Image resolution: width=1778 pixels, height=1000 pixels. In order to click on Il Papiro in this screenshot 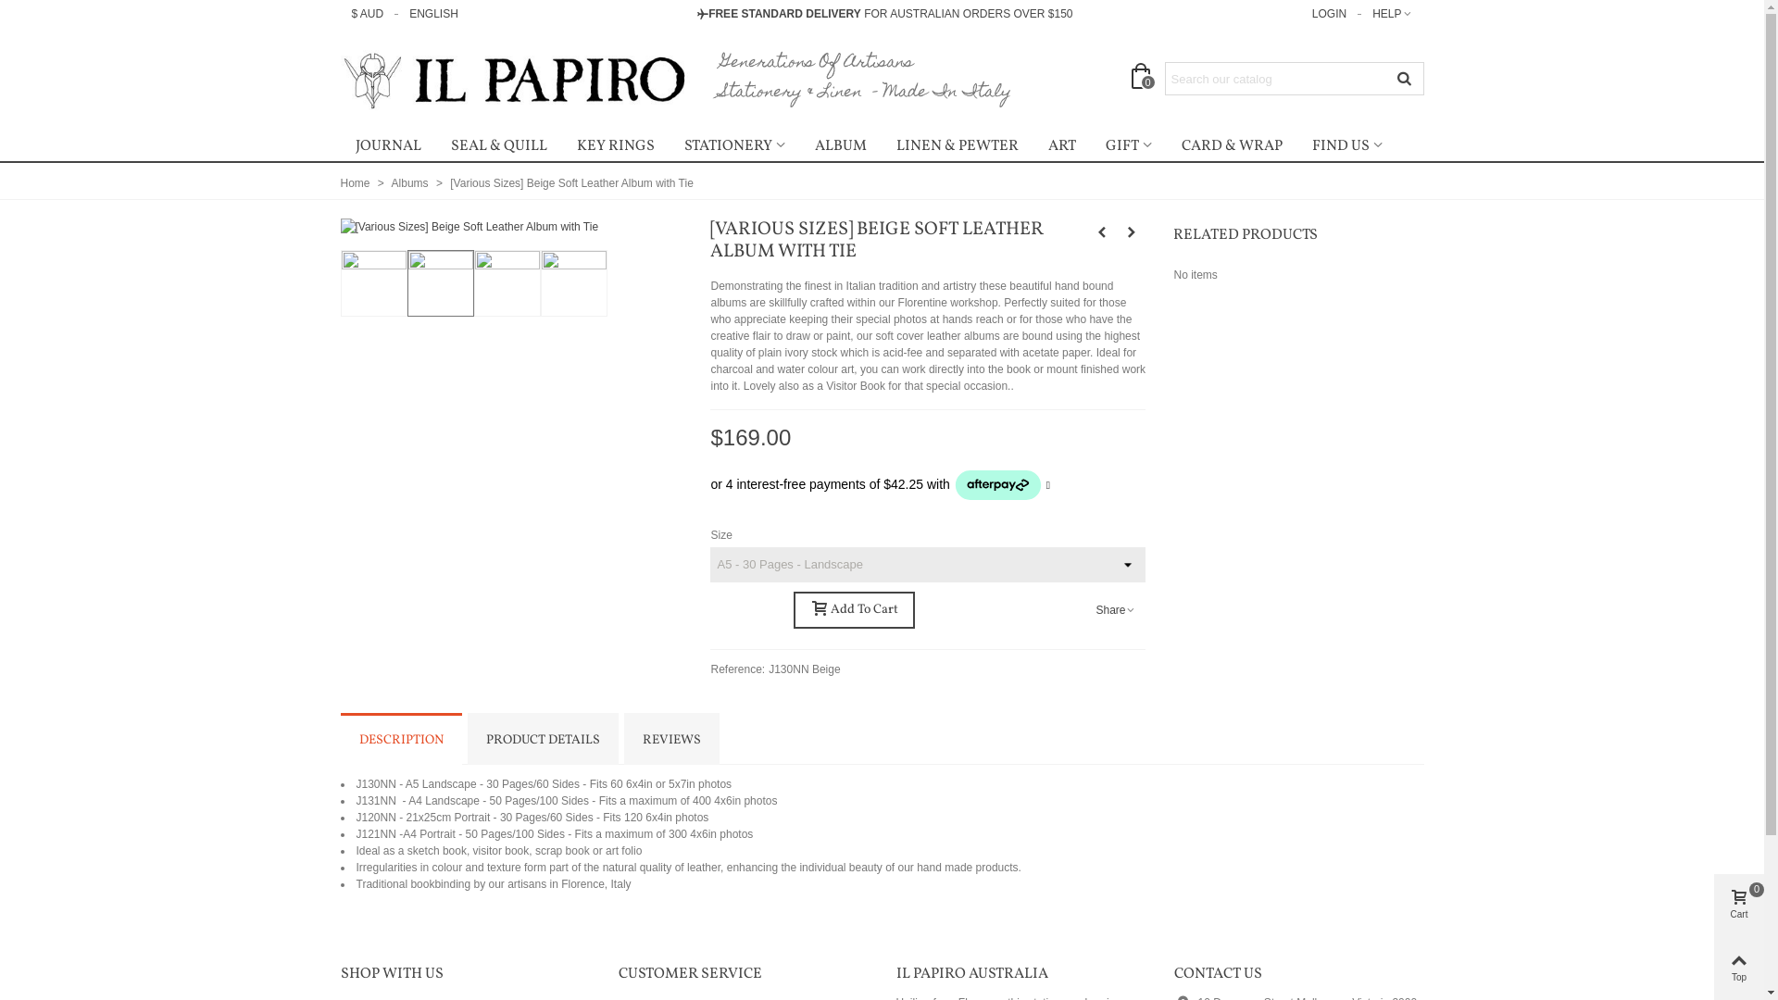, I will do `click(517, 80)`.